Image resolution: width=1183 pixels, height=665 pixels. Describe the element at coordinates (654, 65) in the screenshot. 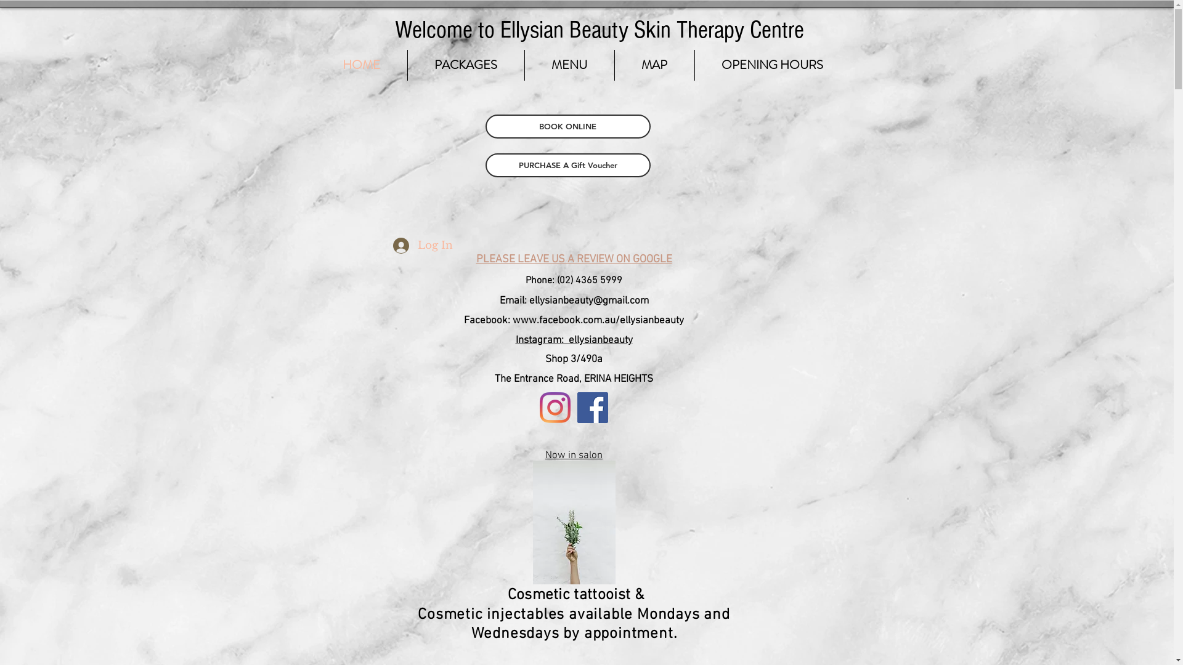

I see `MAP` at that location.